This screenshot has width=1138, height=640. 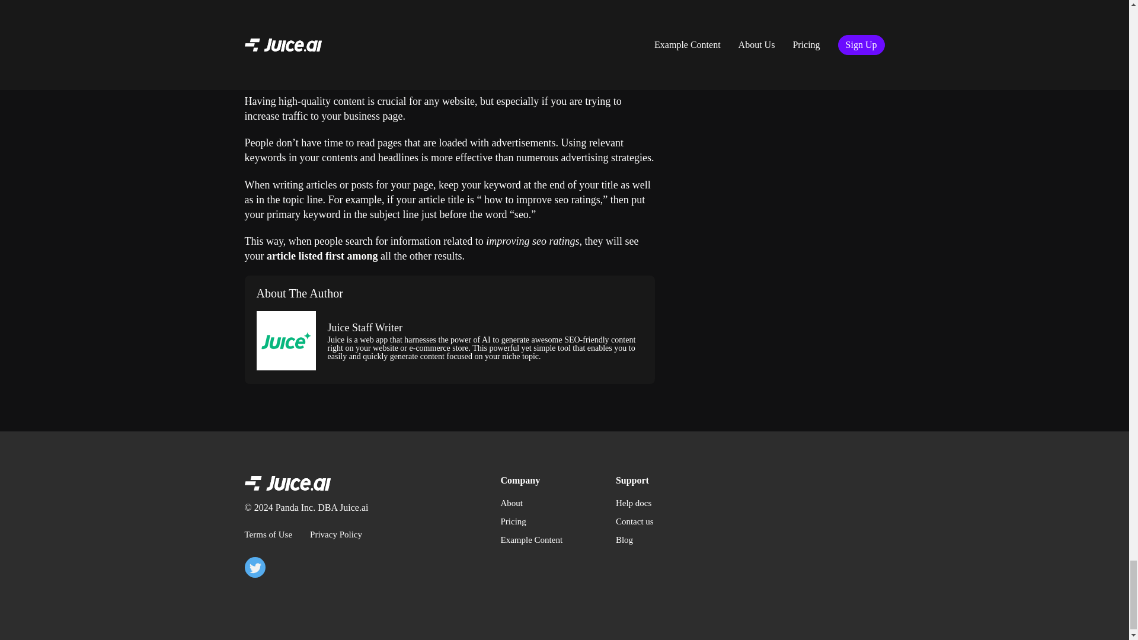 What do you see at coordinates (268, 535) in the screenshot?
I see `Terms of Use` at bounding box center [268, 535].